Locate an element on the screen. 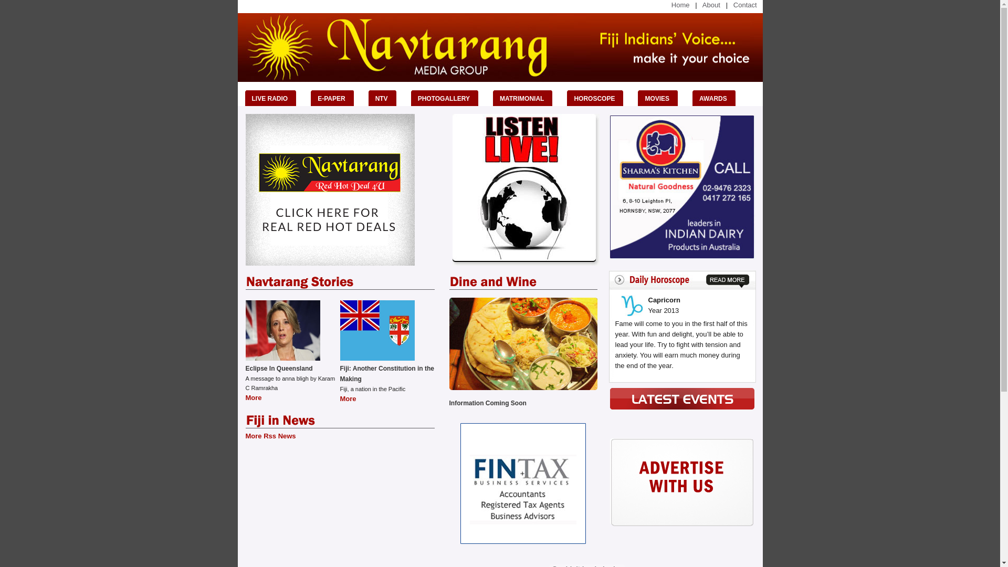  HOROSCOPE is located at coordinates (598, 98).